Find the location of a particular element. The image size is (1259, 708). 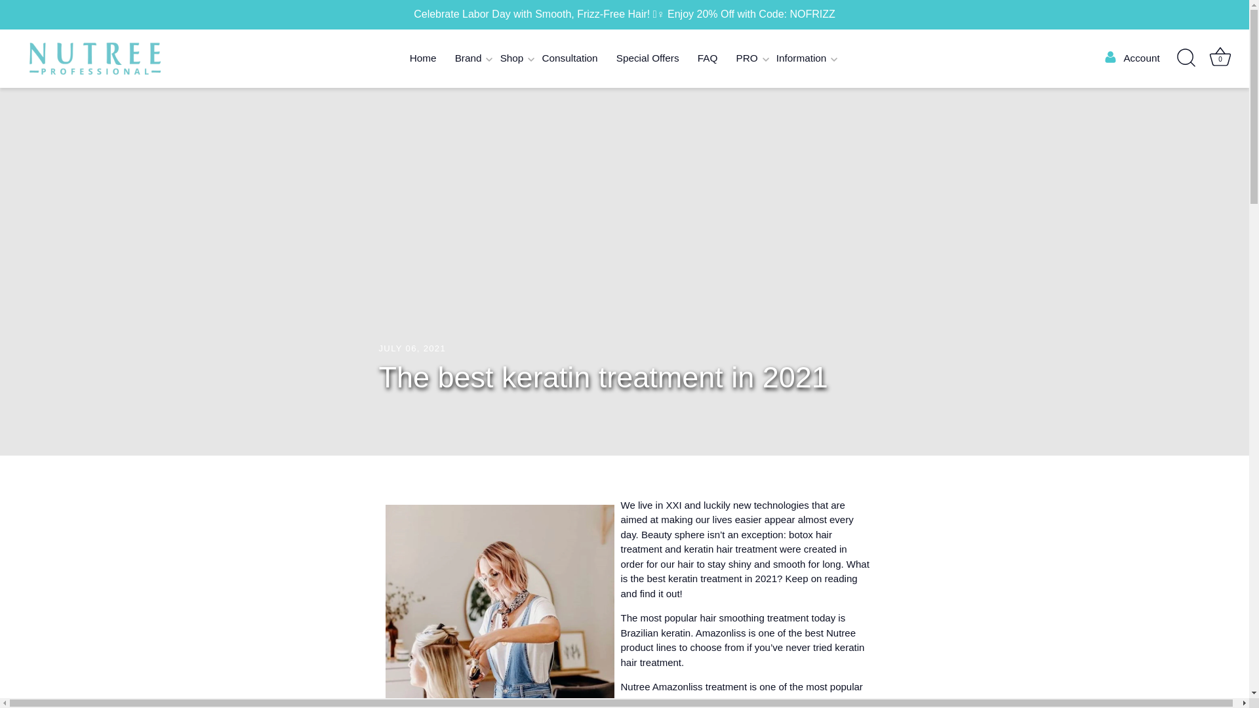

PRO is located at coordinates (746, 59).